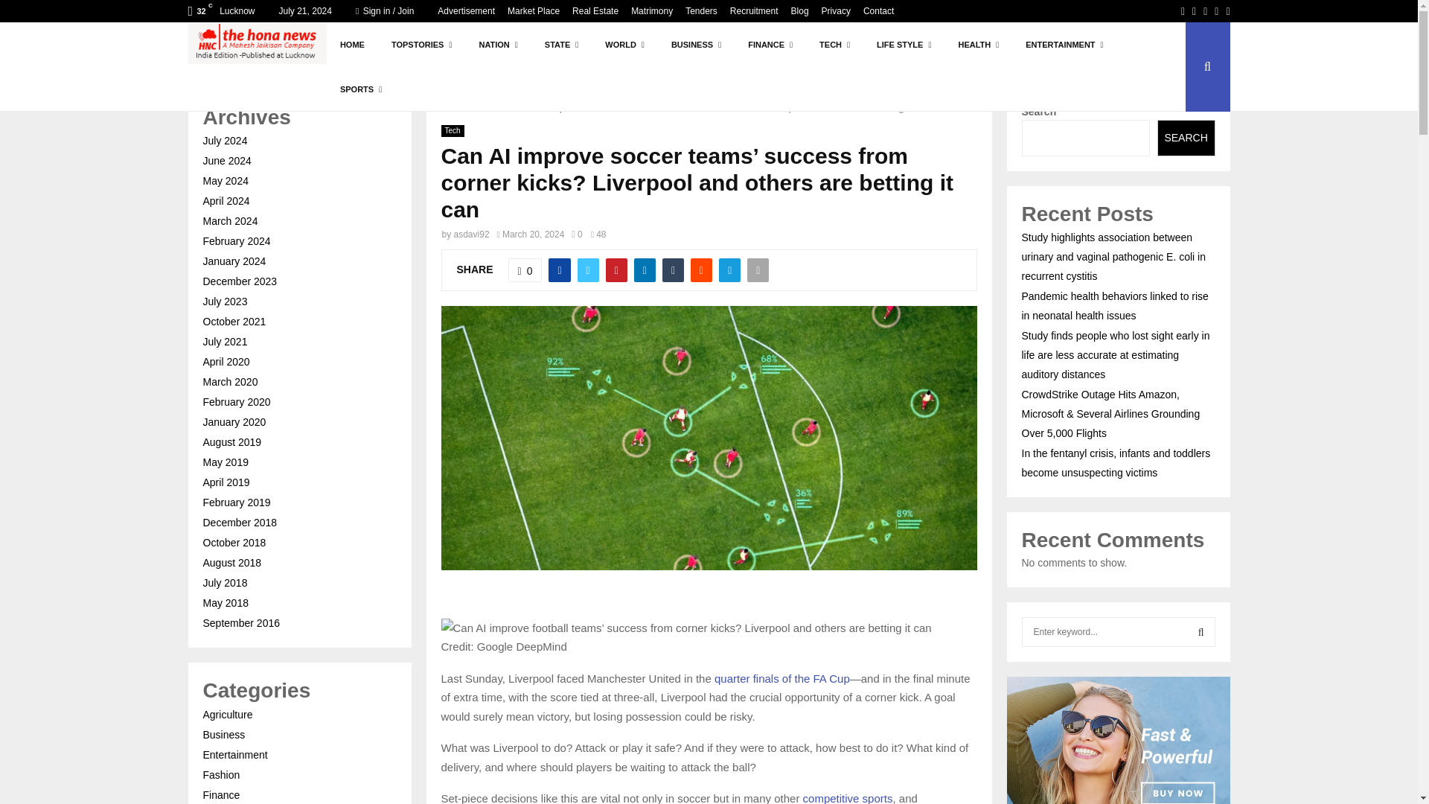  Describe the element at coordinates (421, 45) in the screenshot. I see `TOPSTORIES` at that location.